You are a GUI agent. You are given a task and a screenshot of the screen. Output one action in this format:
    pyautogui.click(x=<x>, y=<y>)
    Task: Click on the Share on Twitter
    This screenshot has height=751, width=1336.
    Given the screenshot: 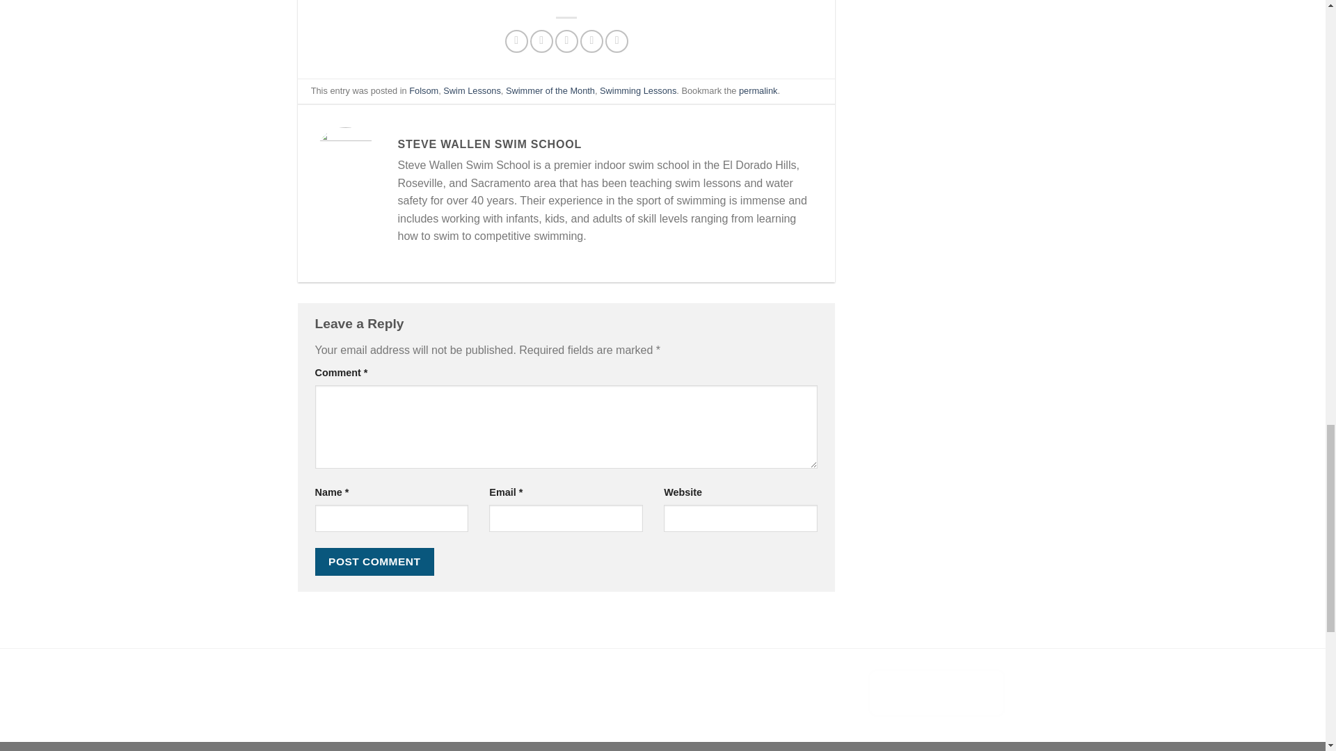 What is the action you would take?
    pyautogui.click(x=541, y=41)
    